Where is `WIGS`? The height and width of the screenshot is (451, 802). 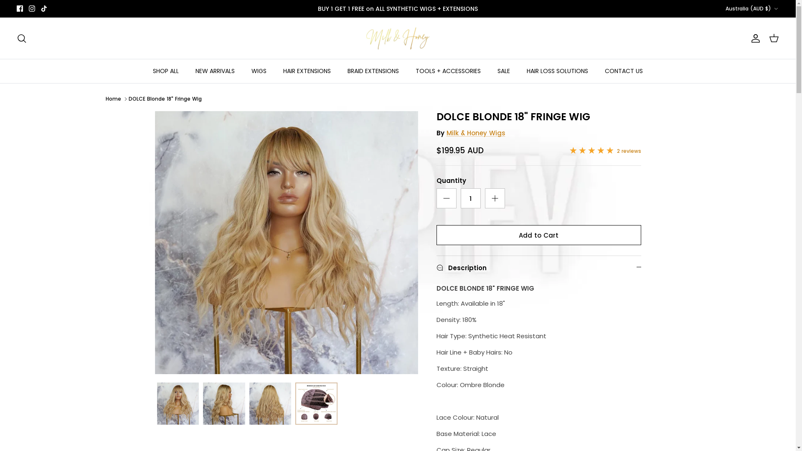
WIGS is located at coordinates (259, 71).